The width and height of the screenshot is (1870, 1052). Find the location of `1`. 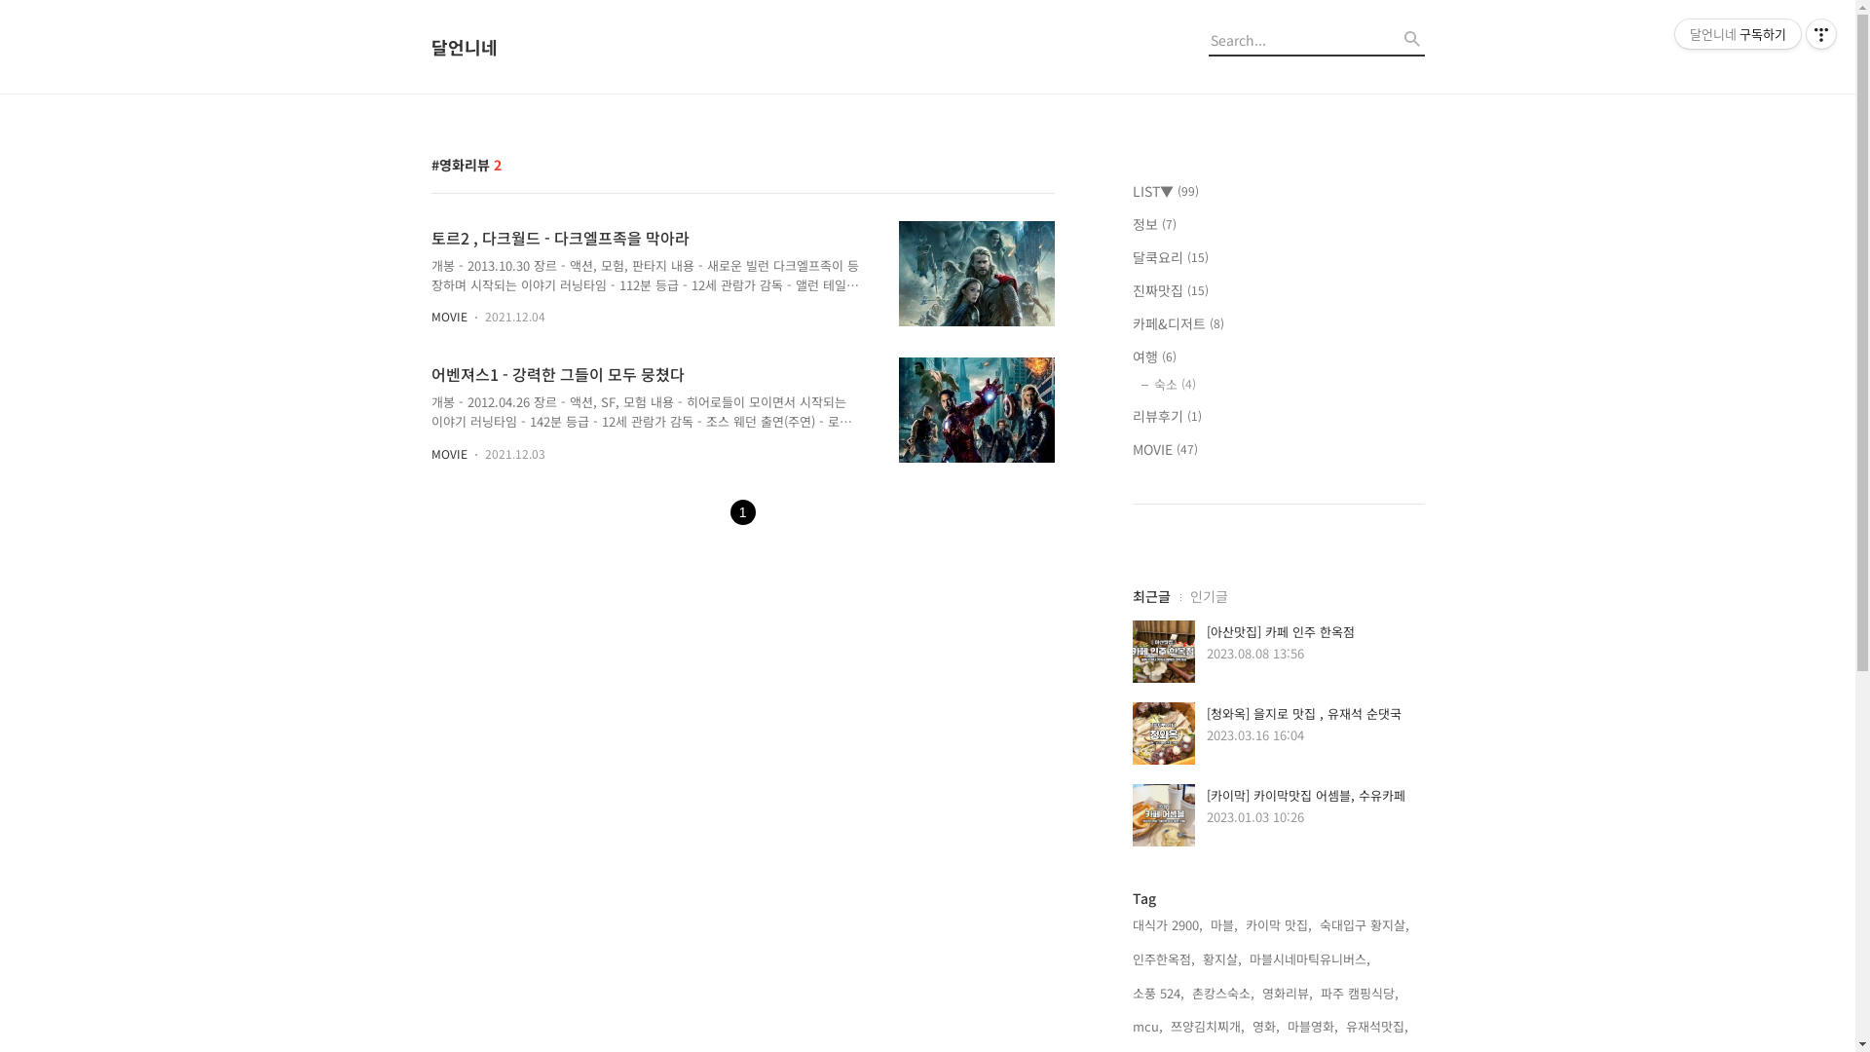

1 is located at coordinates (743, 510).